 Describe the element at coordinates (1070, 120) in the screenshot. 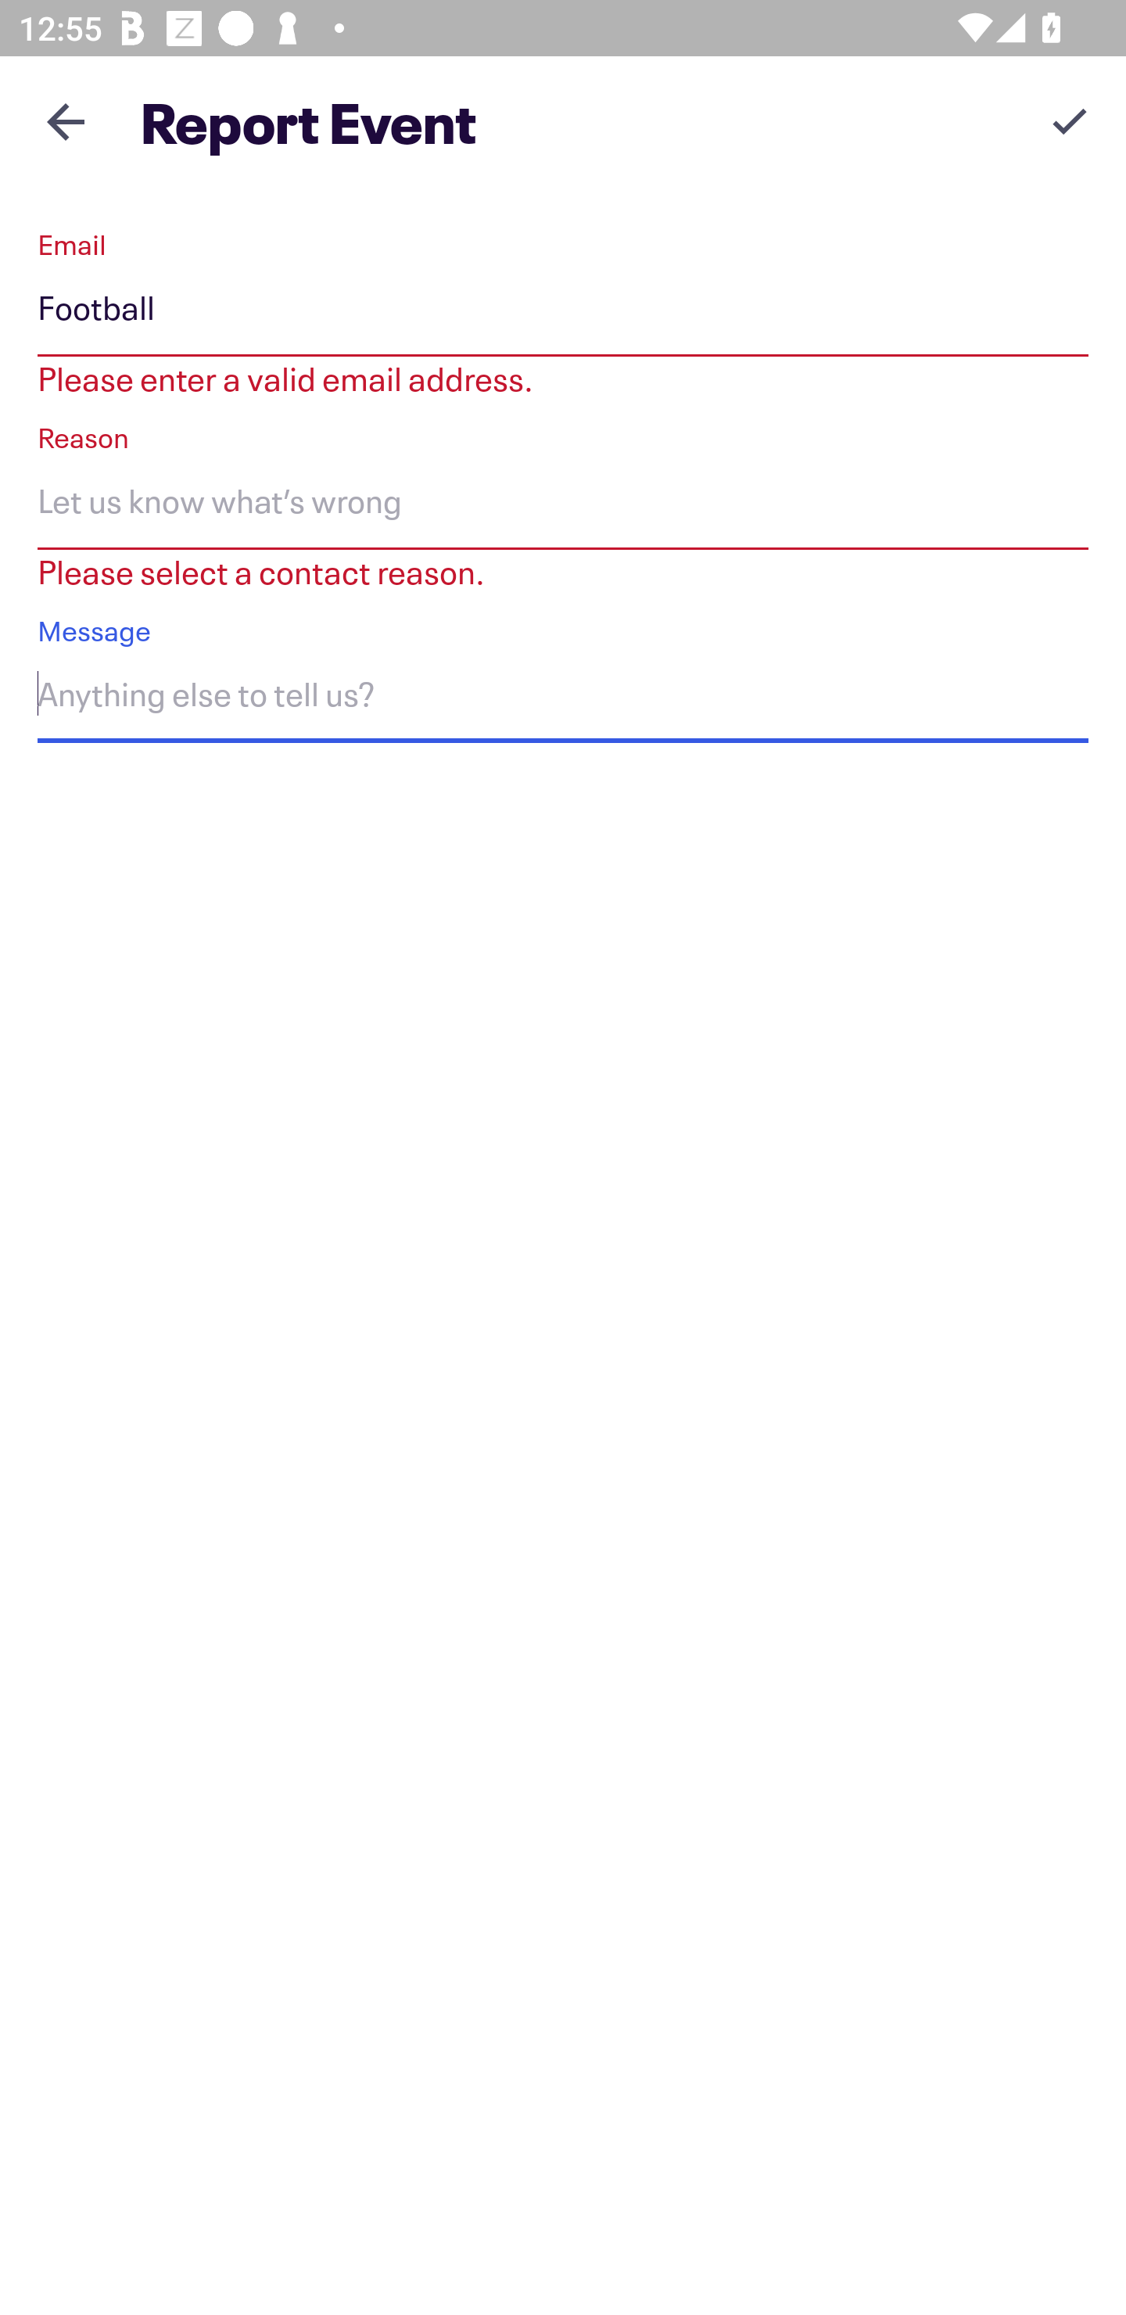

I see `Save` at that location.